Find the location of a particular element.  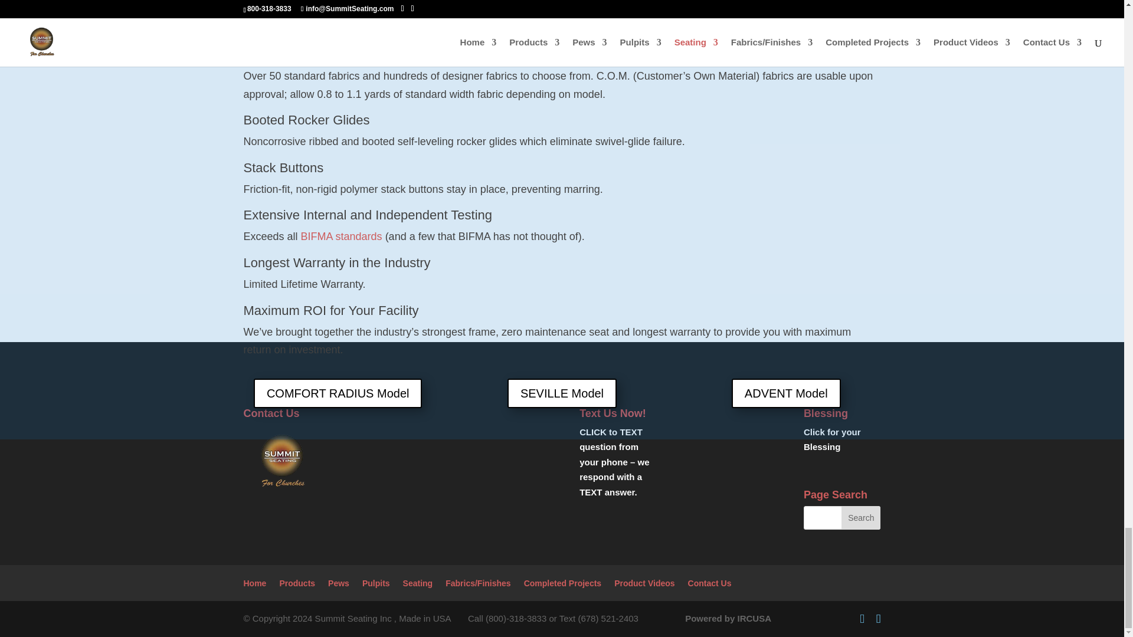

Search is located at coordinates (860, 517).